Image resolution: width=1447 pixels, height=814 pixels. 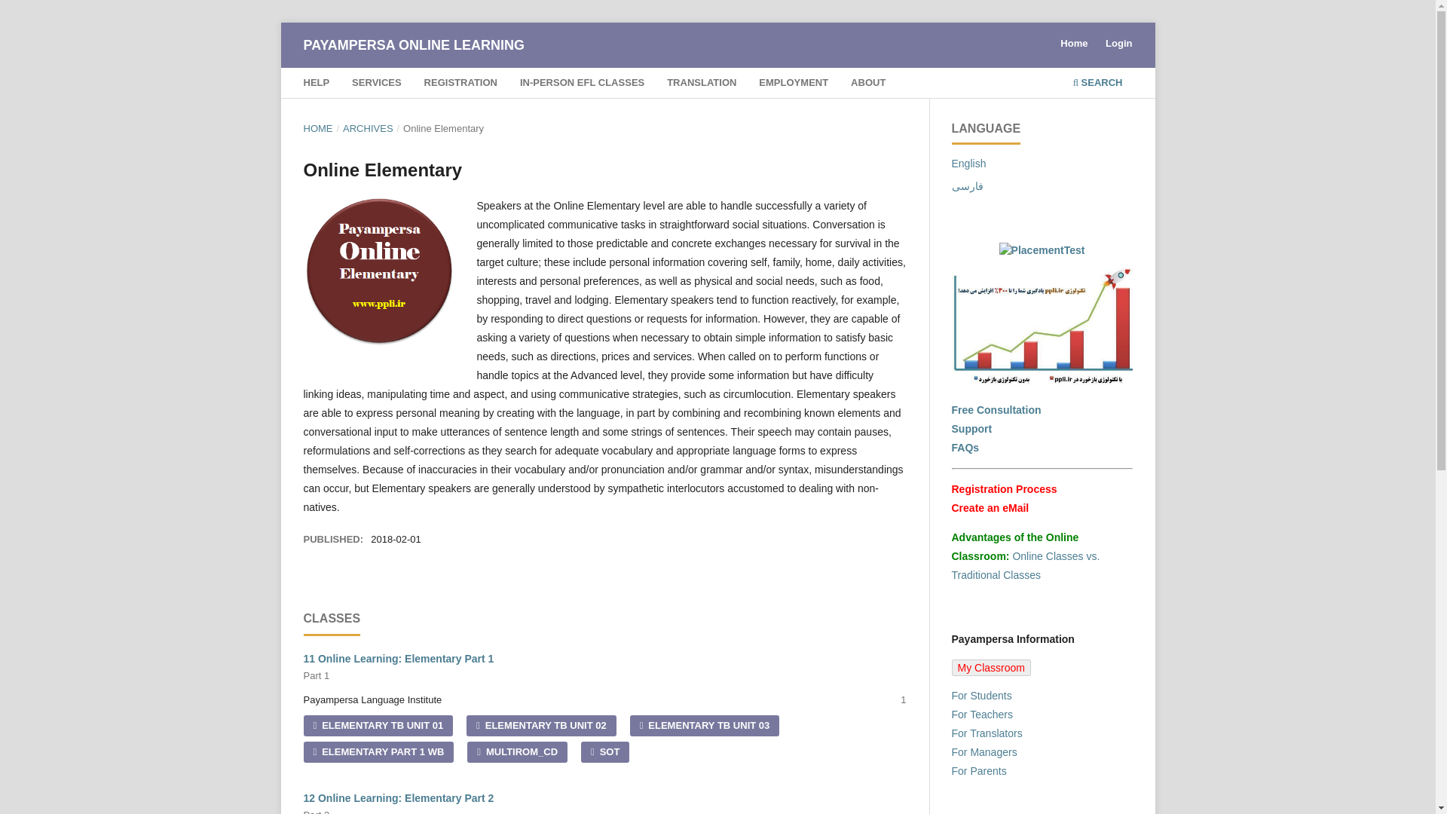 What do you see at coordinates (582, 84) in the screenshot?
I see `IN-PERSON EFL CLASSES` at bounding box center [582, 84].